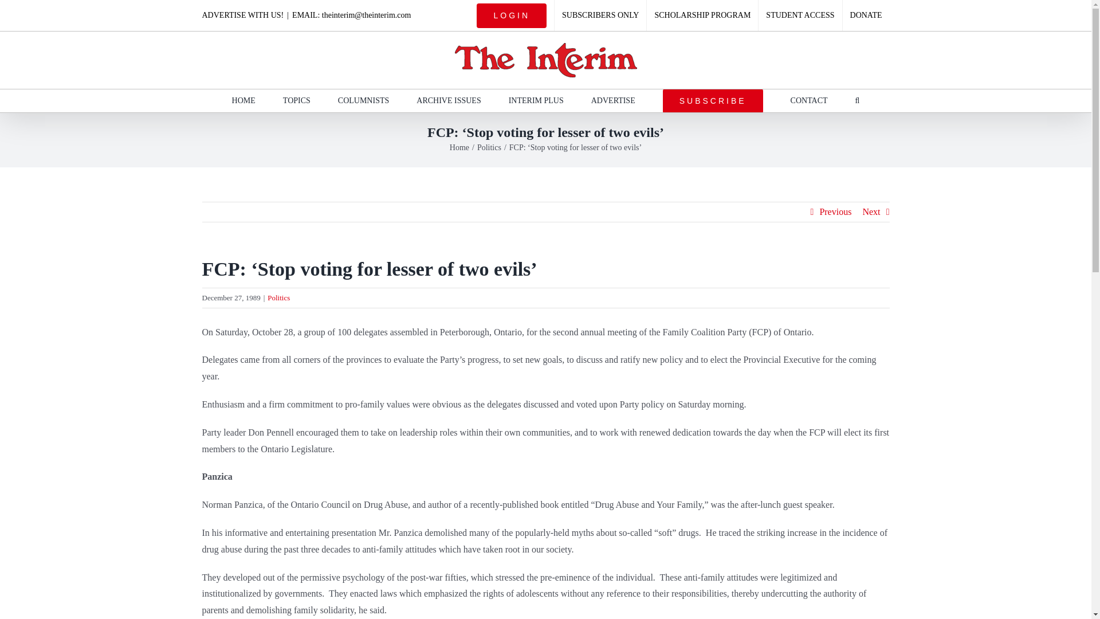  What do you see at coordinates (512, 15) in the screenshot?
I see `LOGIN` at bounding box center [512, 15].